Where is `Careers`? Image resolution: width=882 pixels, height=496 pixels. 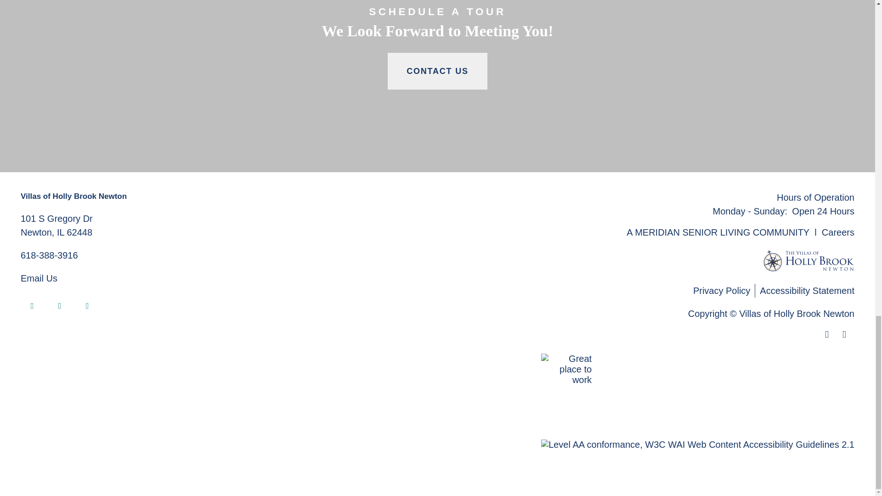
Careers is located at coordinates (838, 232).